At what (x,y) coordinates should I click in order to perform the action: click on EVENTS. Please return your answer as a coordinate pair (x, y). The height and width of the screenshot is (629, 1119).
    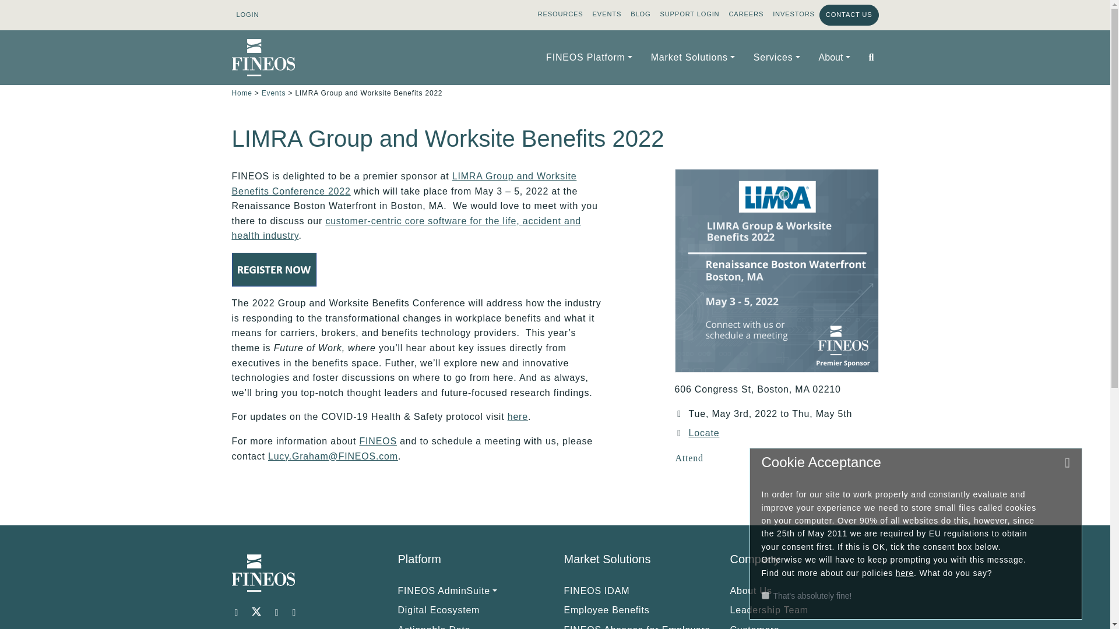
    Looking at the image, I should click on (607, 14).